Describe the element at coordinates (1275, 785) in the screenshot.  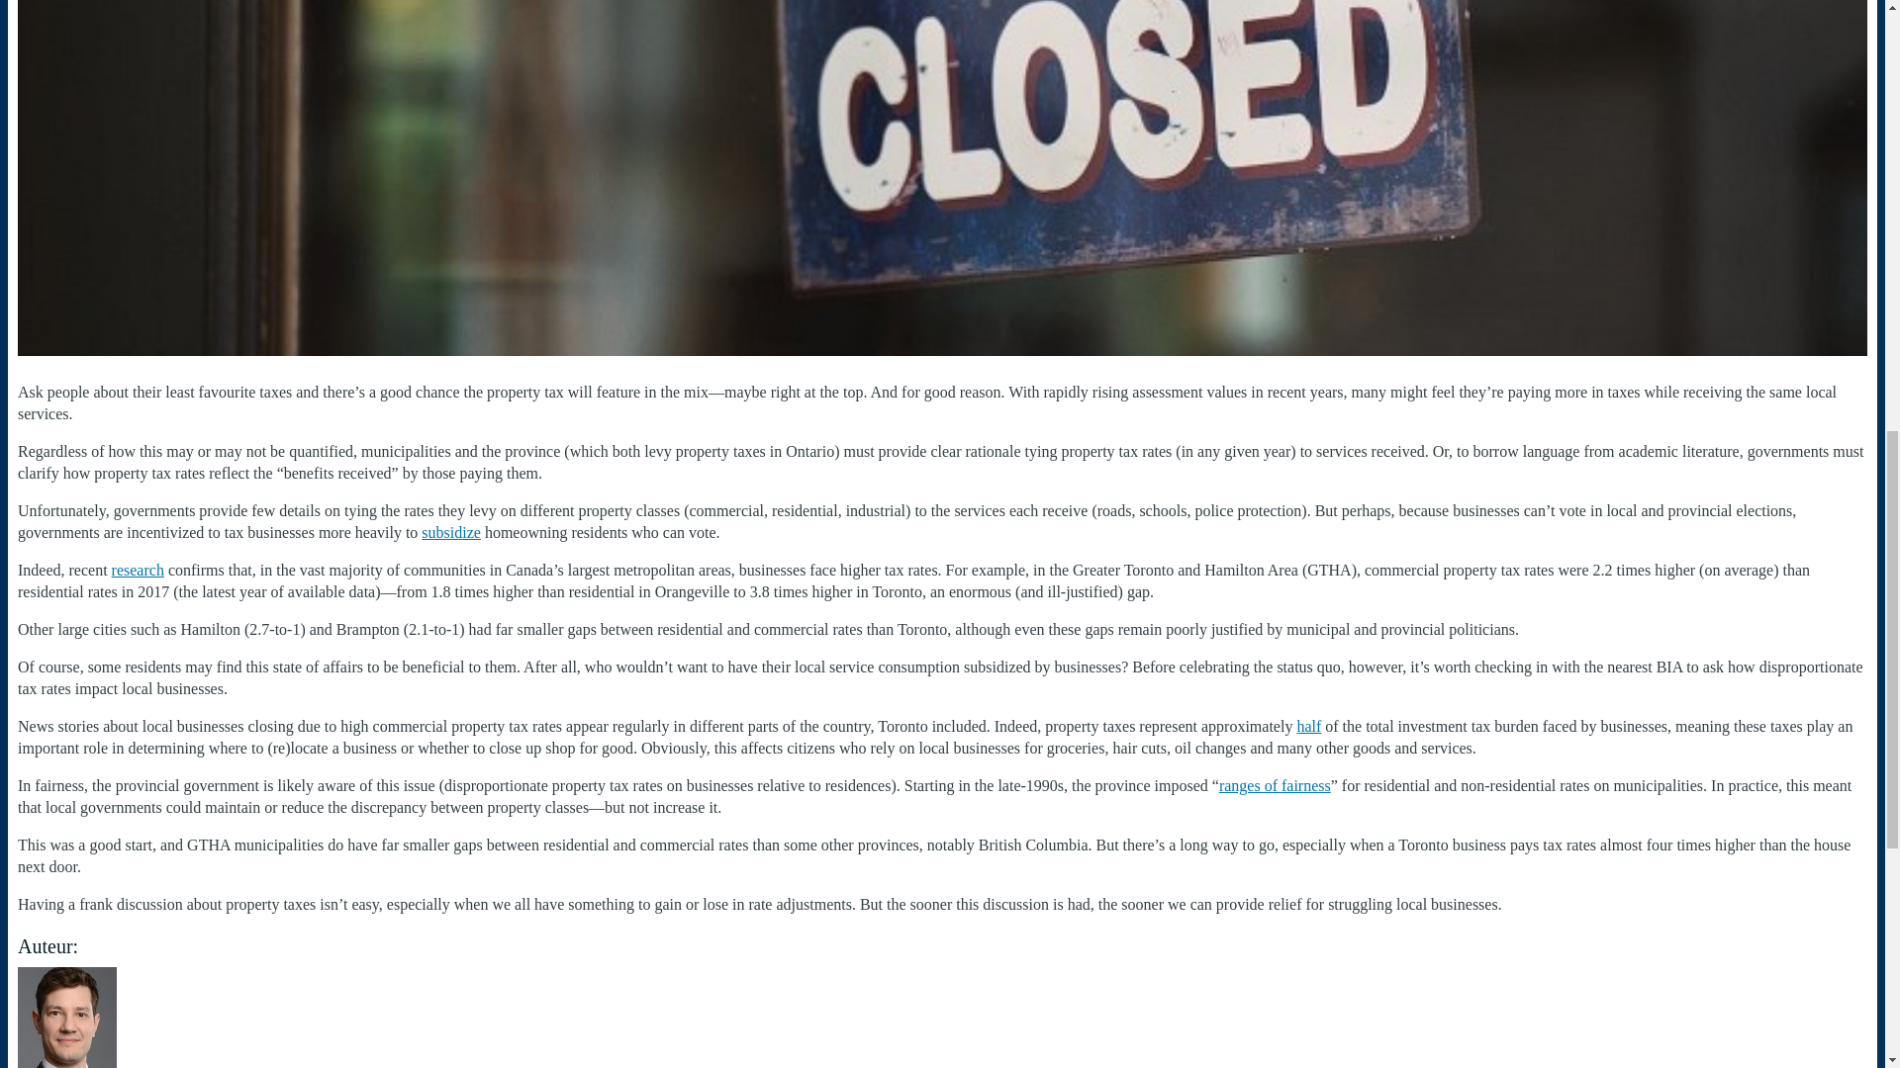
I see `ranges of fairness` at that location.